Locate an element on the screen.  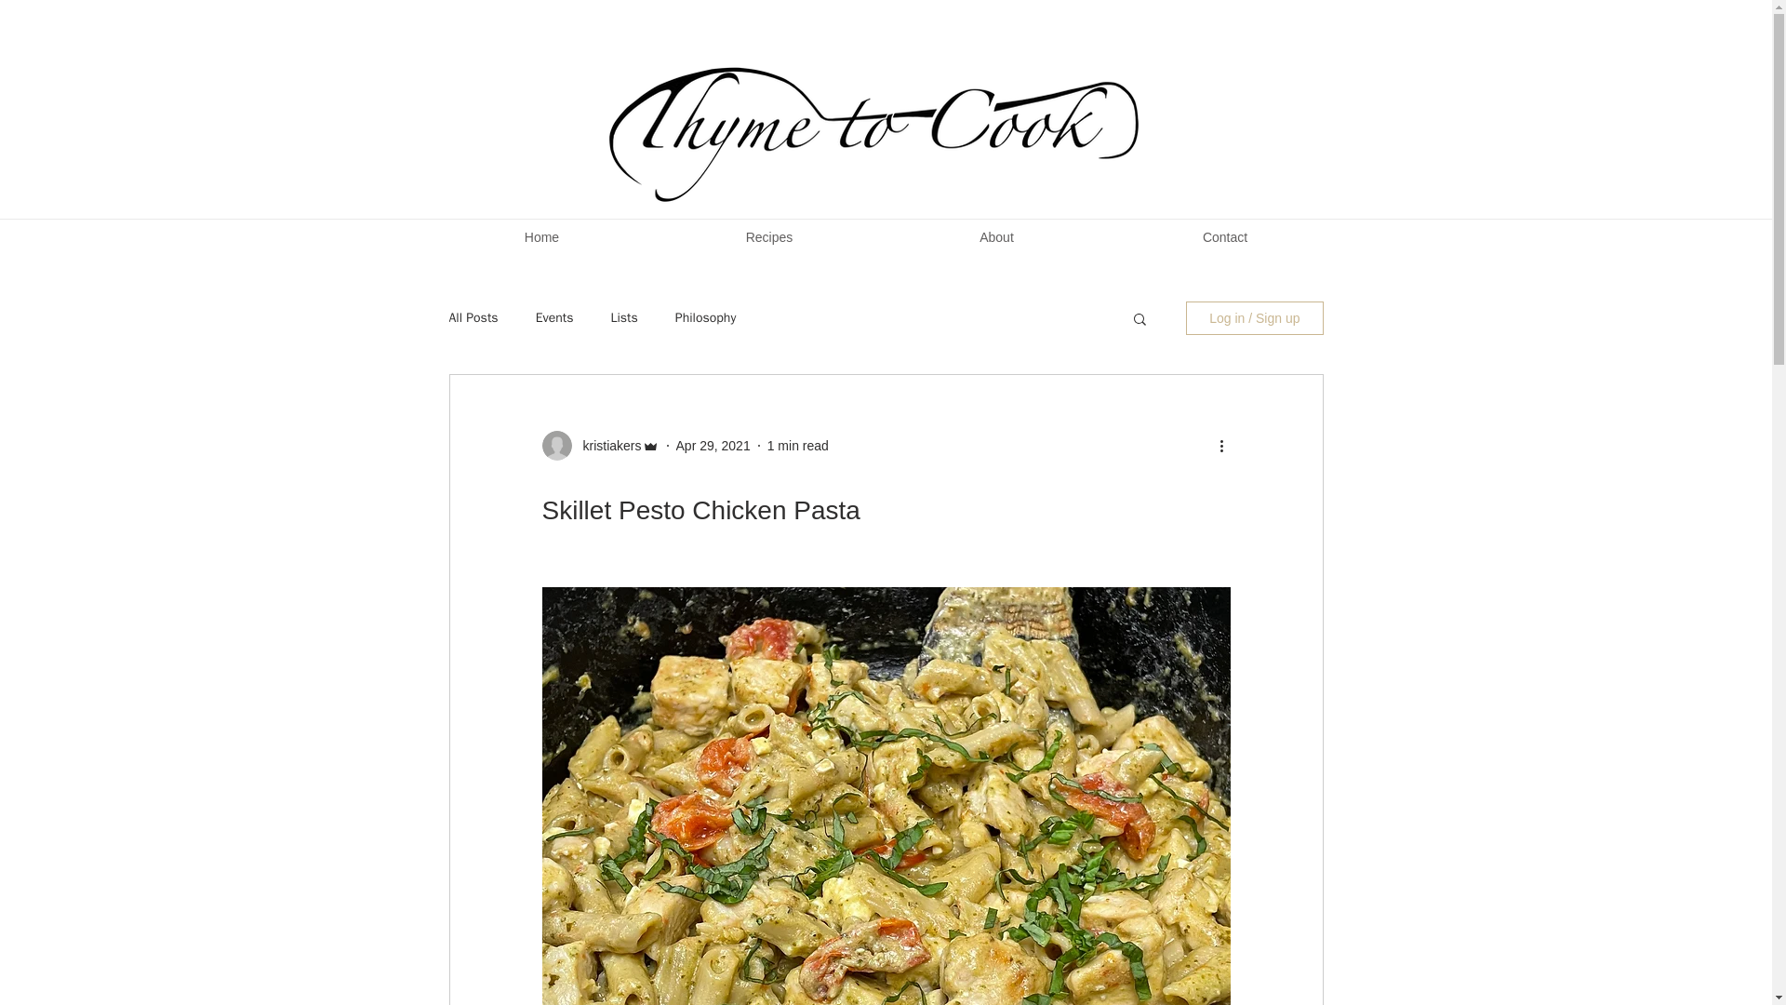
Philosophy is located at coordinates (705, 318).